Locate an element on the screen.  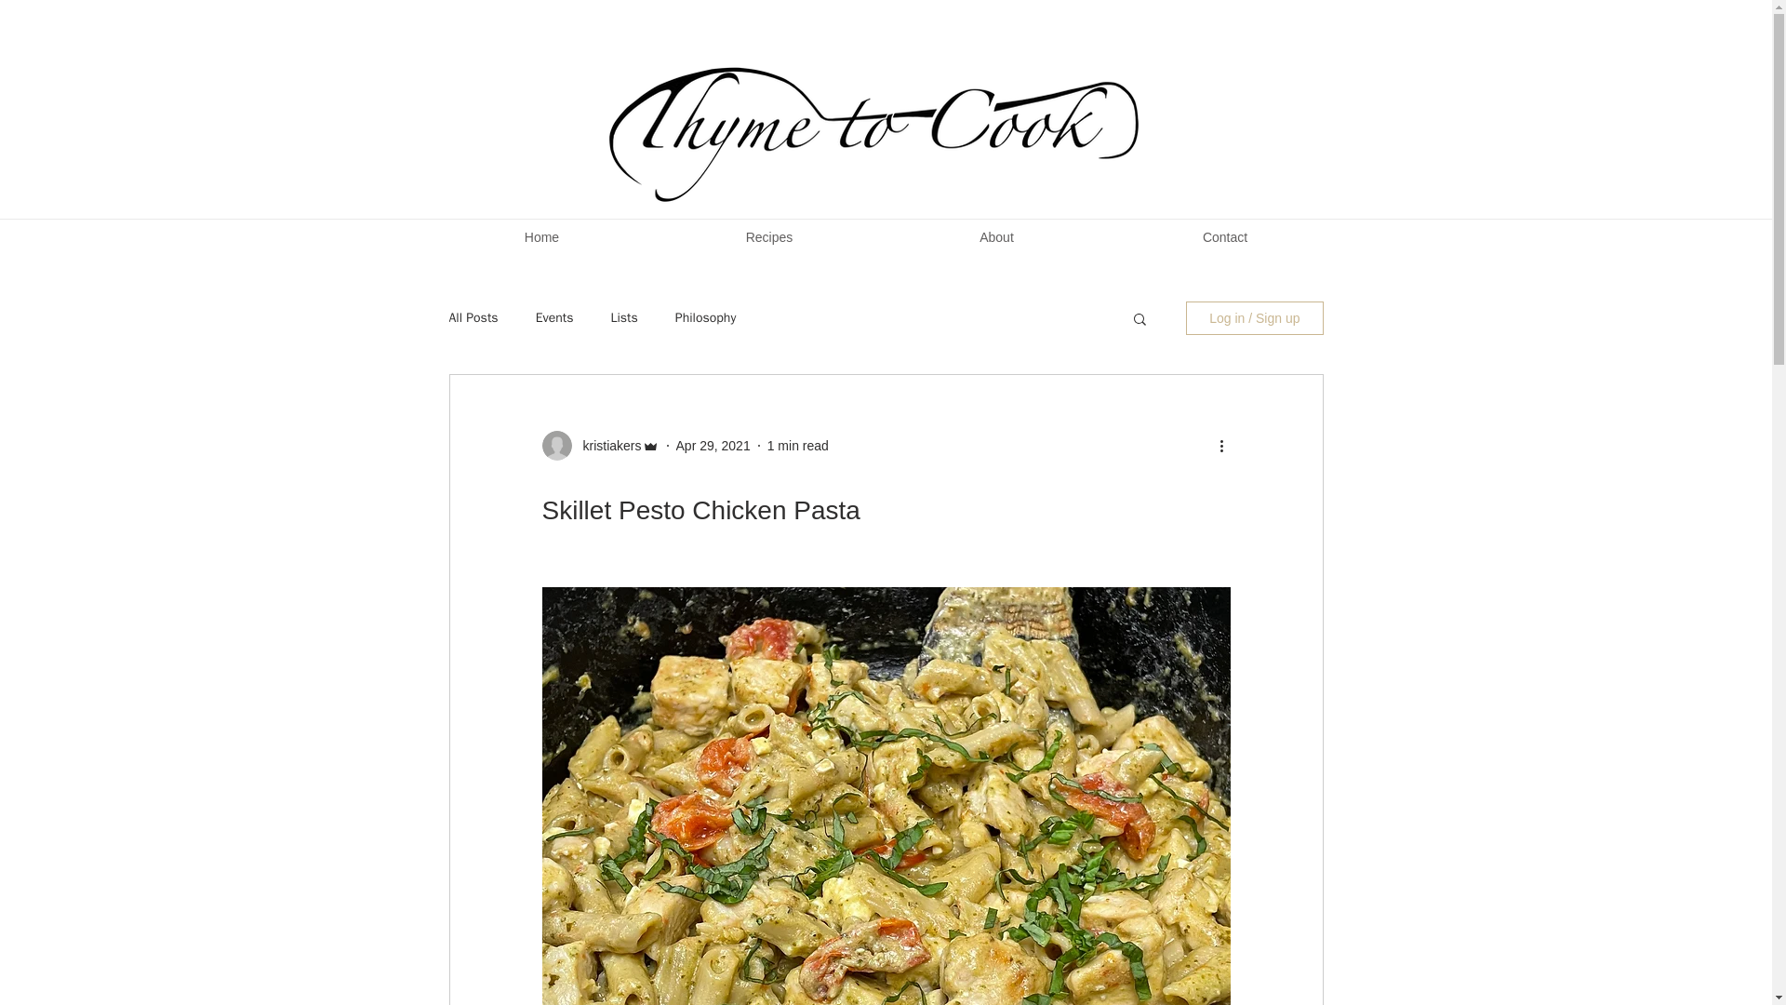
Philosophy is located at coordinates (705, 318).